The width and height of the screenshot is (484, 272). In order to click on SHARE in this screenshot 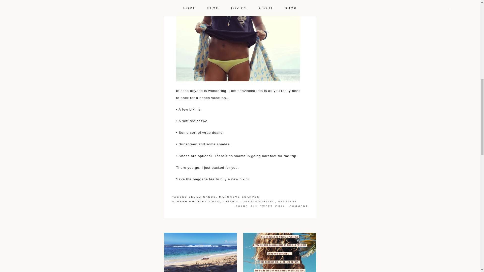, I will do `click(243, 206)`.